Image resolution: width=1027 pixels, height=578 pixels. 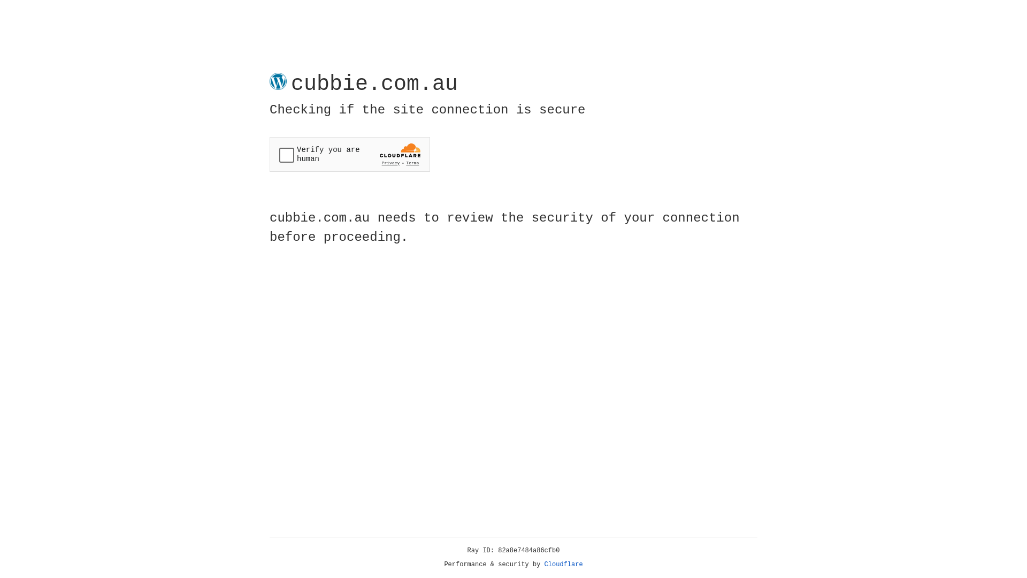 I want to click on Cloudflare, so click(x=564, y=565).